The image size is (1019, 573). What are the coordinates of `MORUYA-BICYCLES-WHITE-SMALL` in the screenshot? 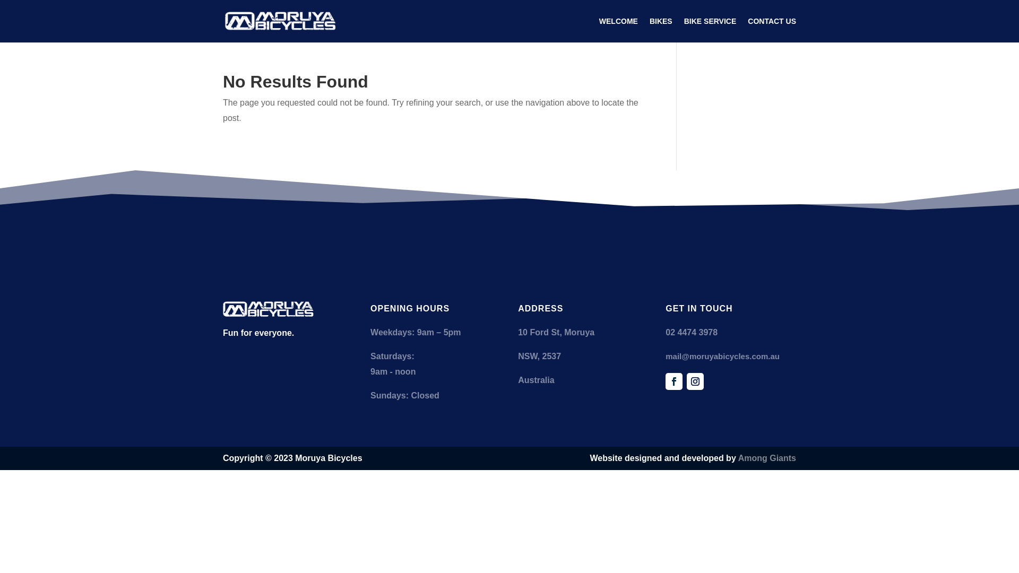 It's located at (269, 309).